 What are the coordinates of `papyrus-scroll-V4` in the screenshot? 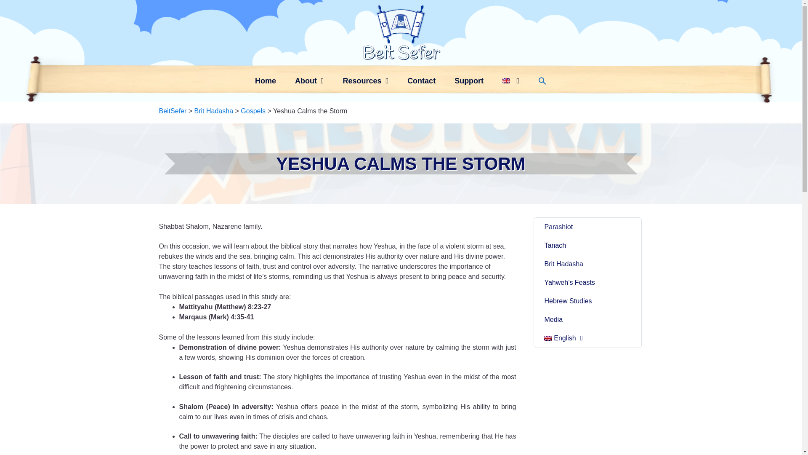 It's located at (401, 79).